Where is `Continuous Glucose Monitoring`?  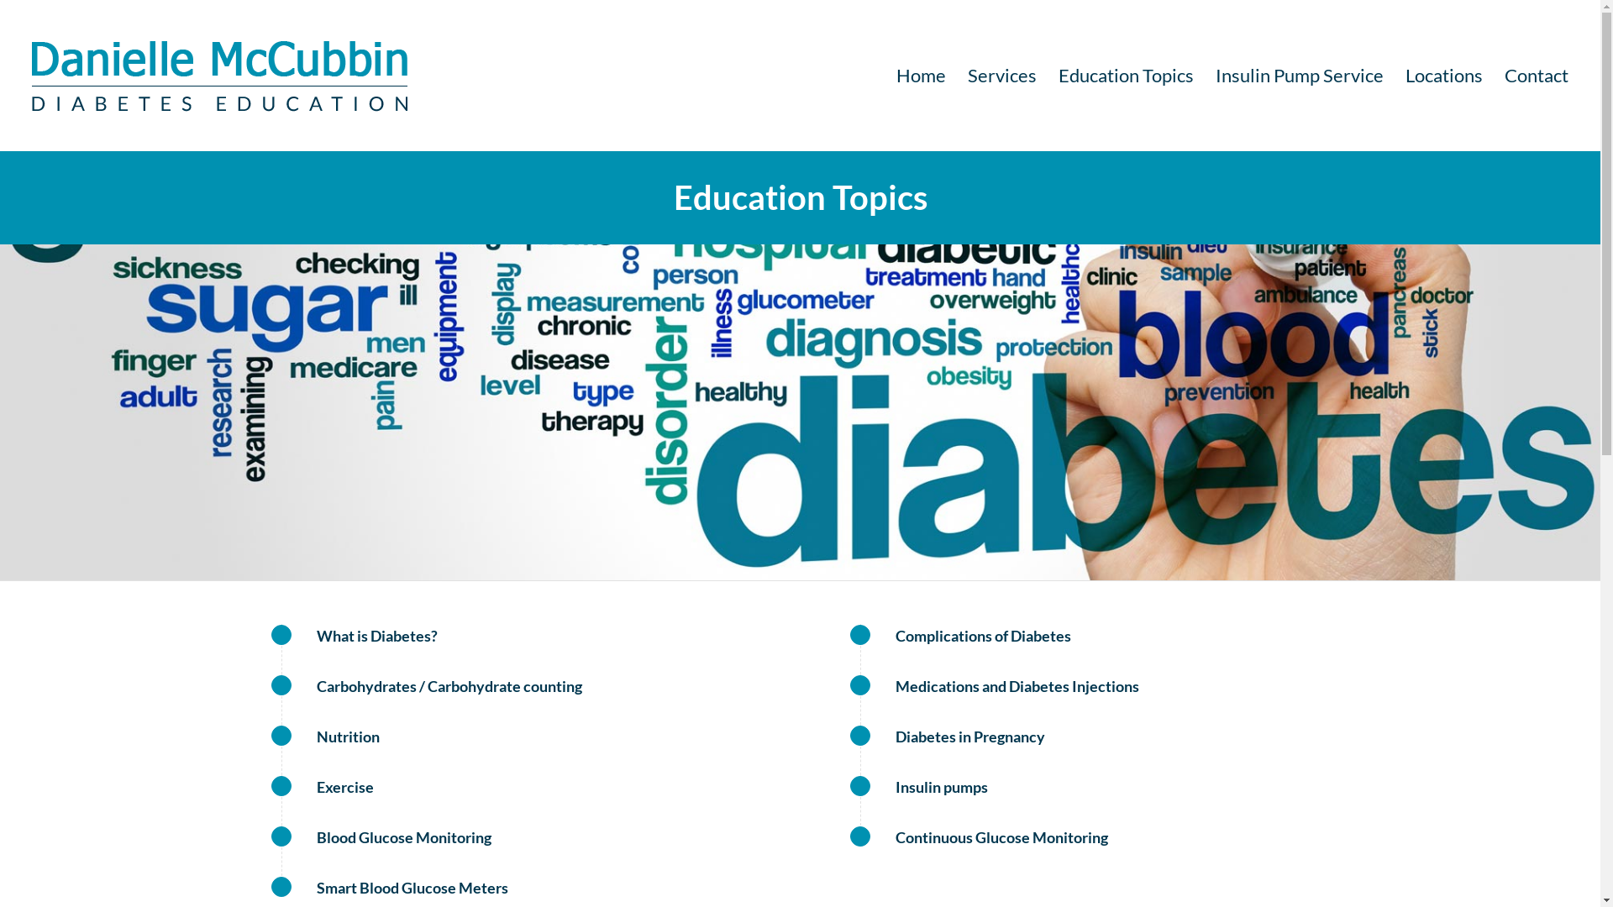
Continuous Glucose Monitoring is located at coordinates (1001, 837).